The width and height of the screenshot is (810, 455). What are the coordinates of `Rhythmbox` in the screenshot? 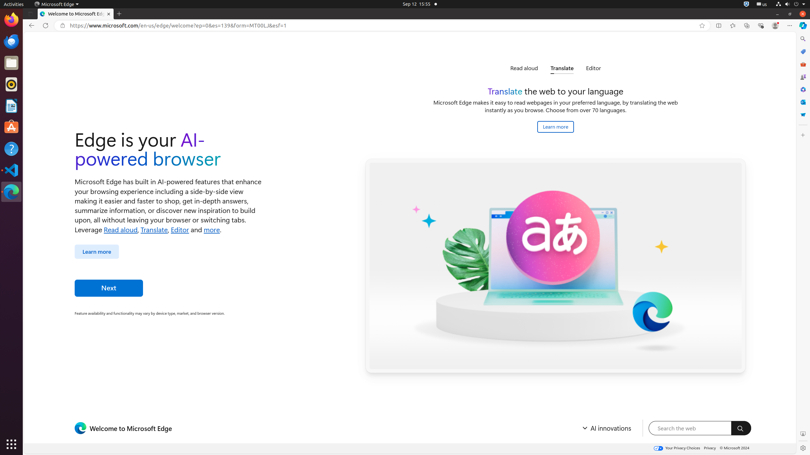 It's located at (11, 84).